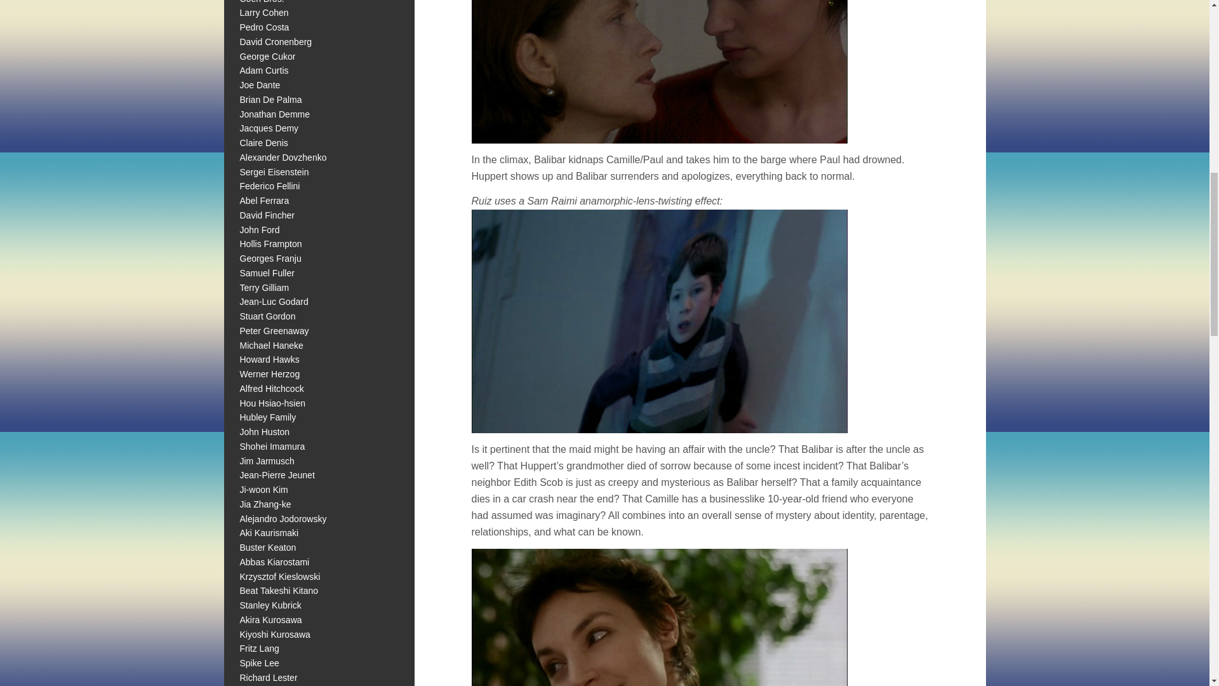 The width and height of the screenshot is (1219, 686). I want to click on Brian De Palma, so click(271, 100).